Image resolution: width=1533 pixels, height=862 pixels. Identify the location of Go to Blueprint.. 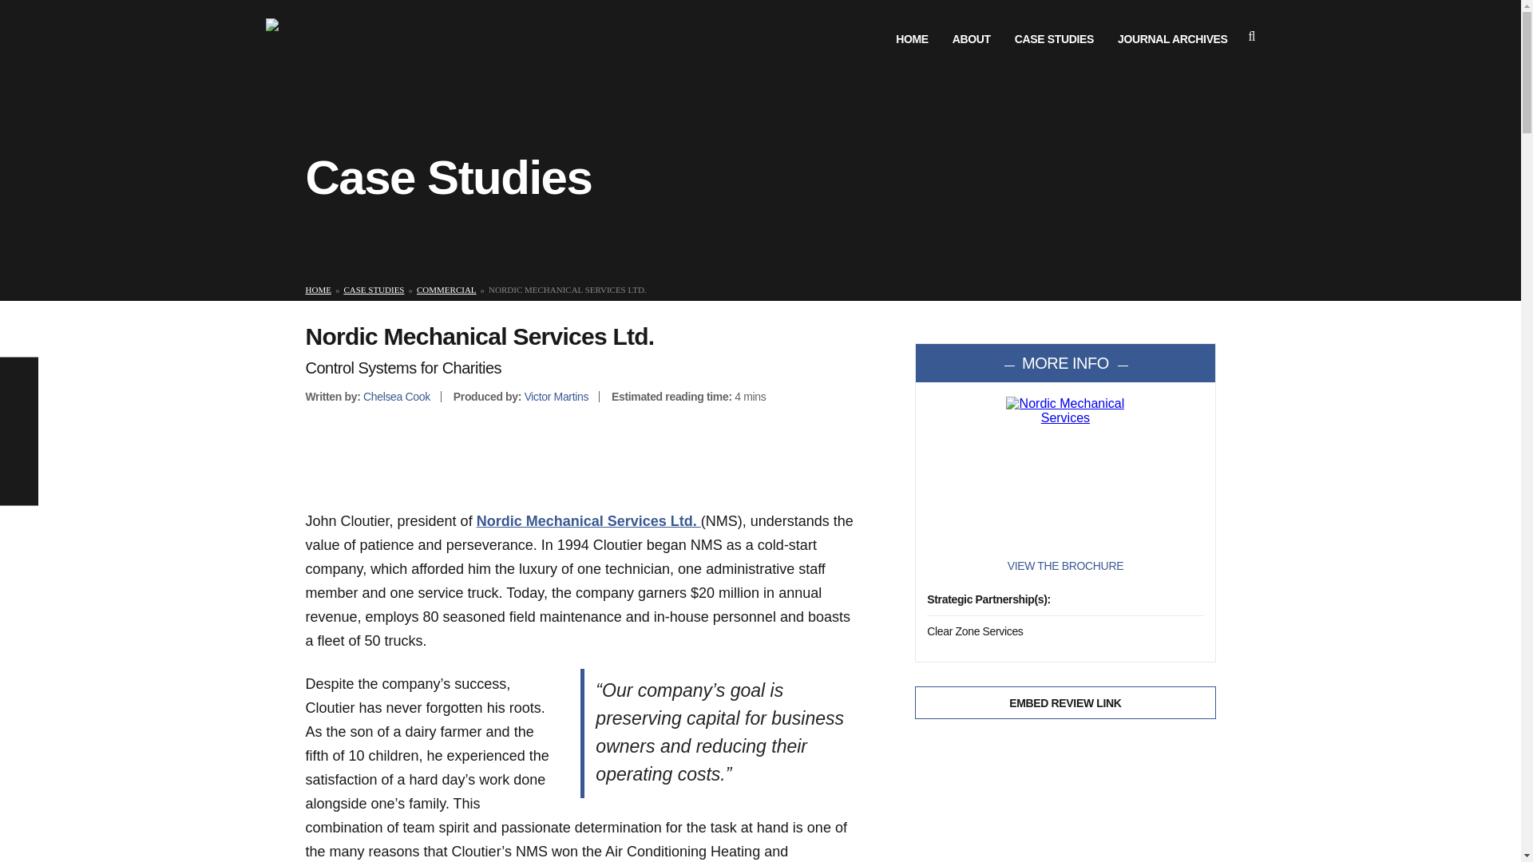
(318, 290).